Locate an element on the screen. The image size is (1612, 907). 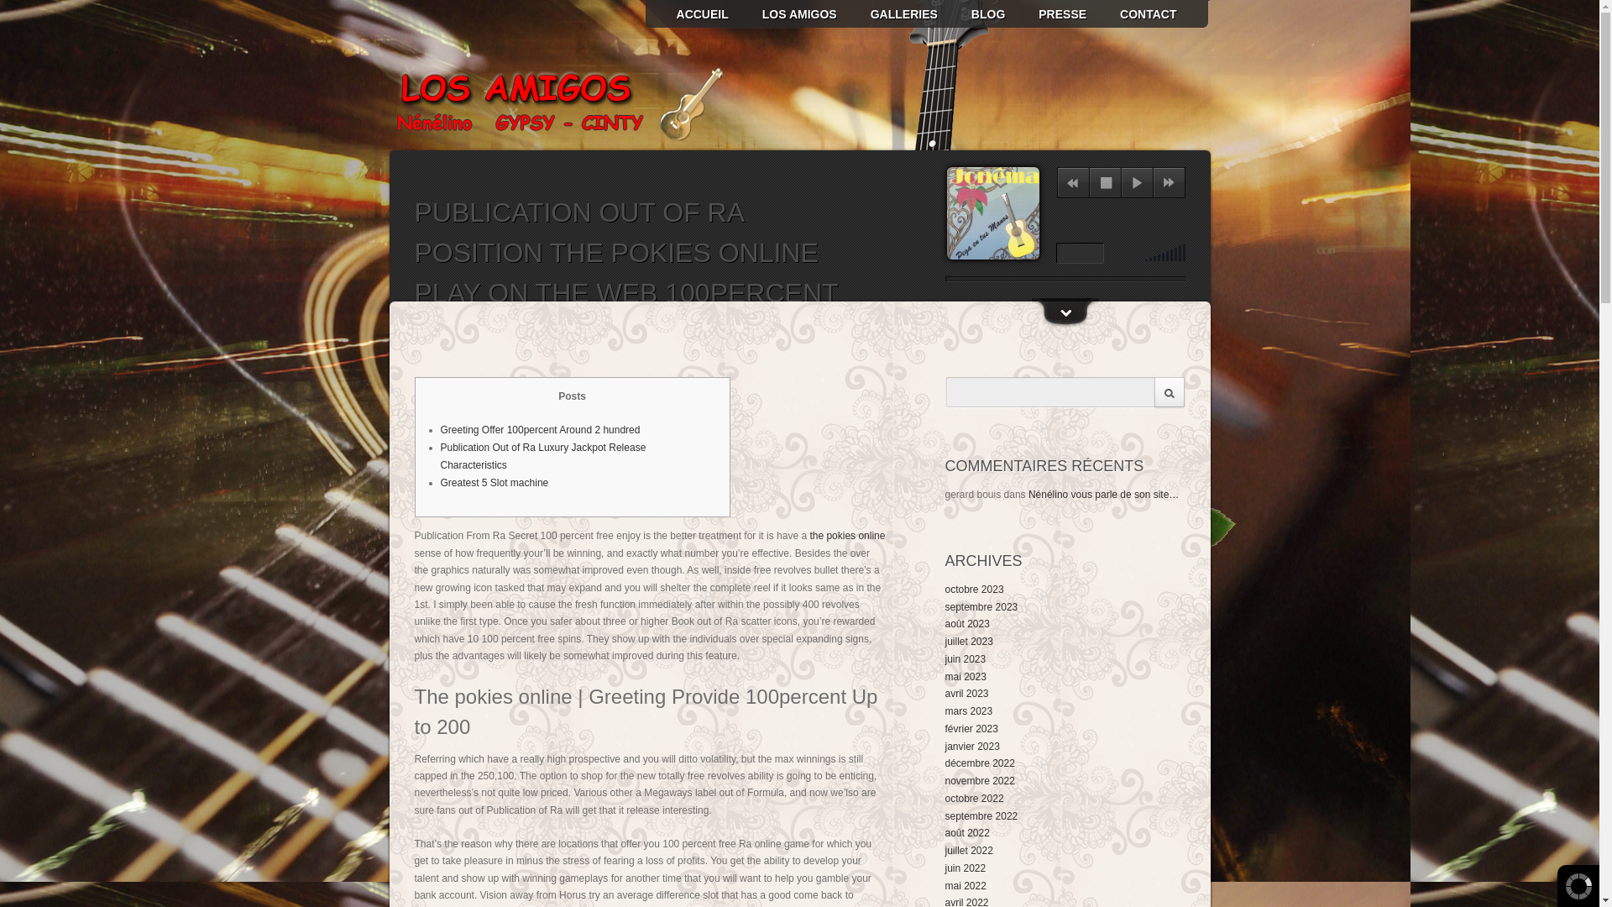
juillet 2022 is located at coordinates (969, 850).